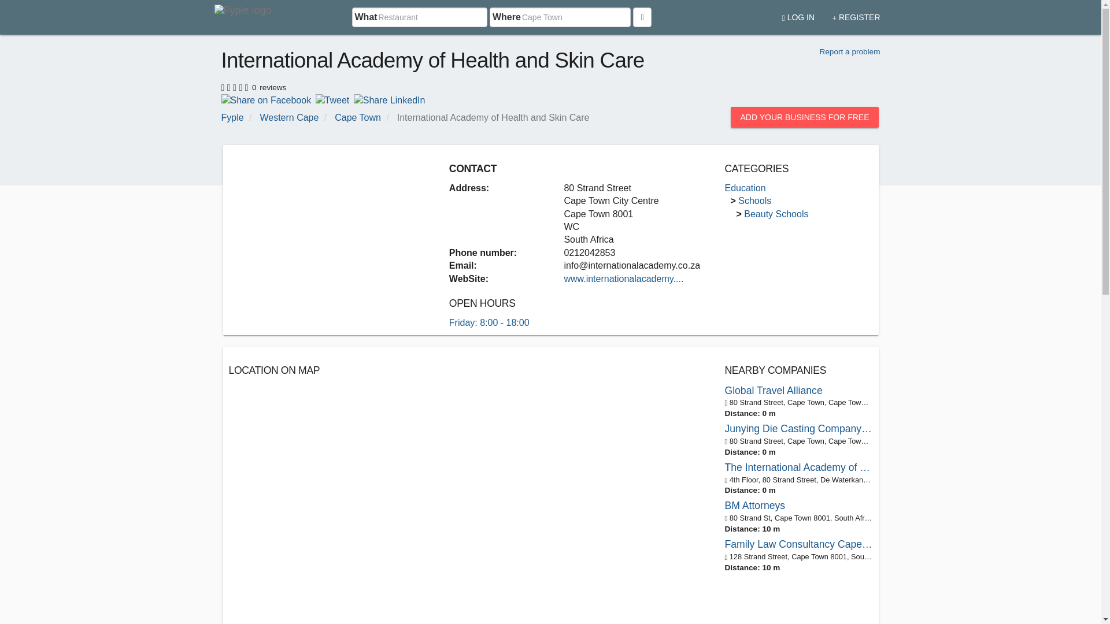 This screenshot has height=624, width=1110. Describe the element at coordinates (357, 476) in the screenshot. I see `Location on map` at that location.